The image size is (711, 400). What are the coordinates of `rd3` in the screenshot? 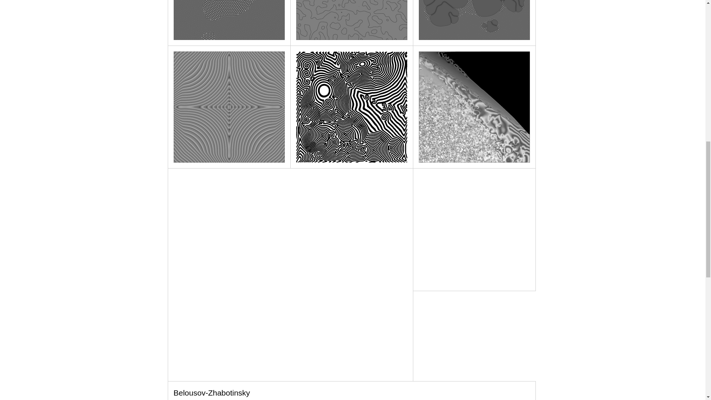 It's located at (474, 20).